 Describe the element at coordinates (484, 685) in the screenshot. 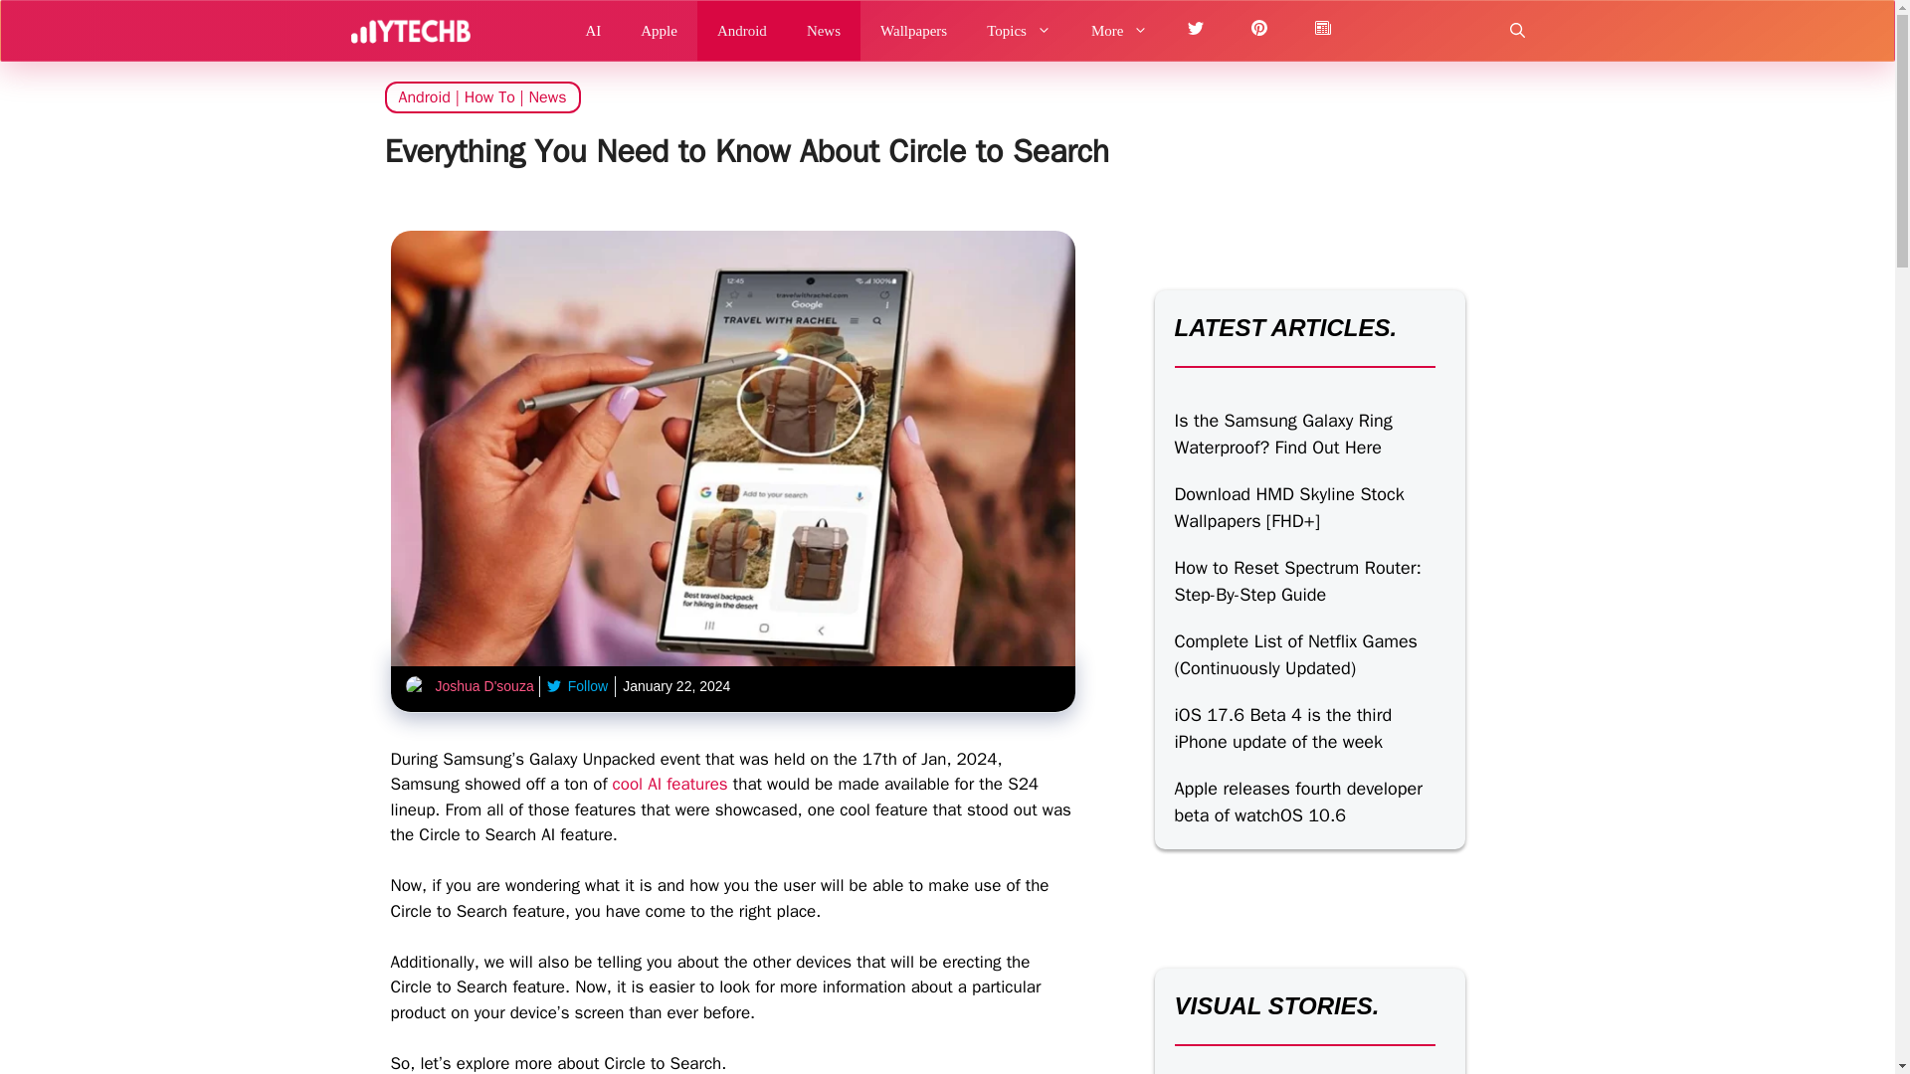

I see `Joshua D'souza` at that location.